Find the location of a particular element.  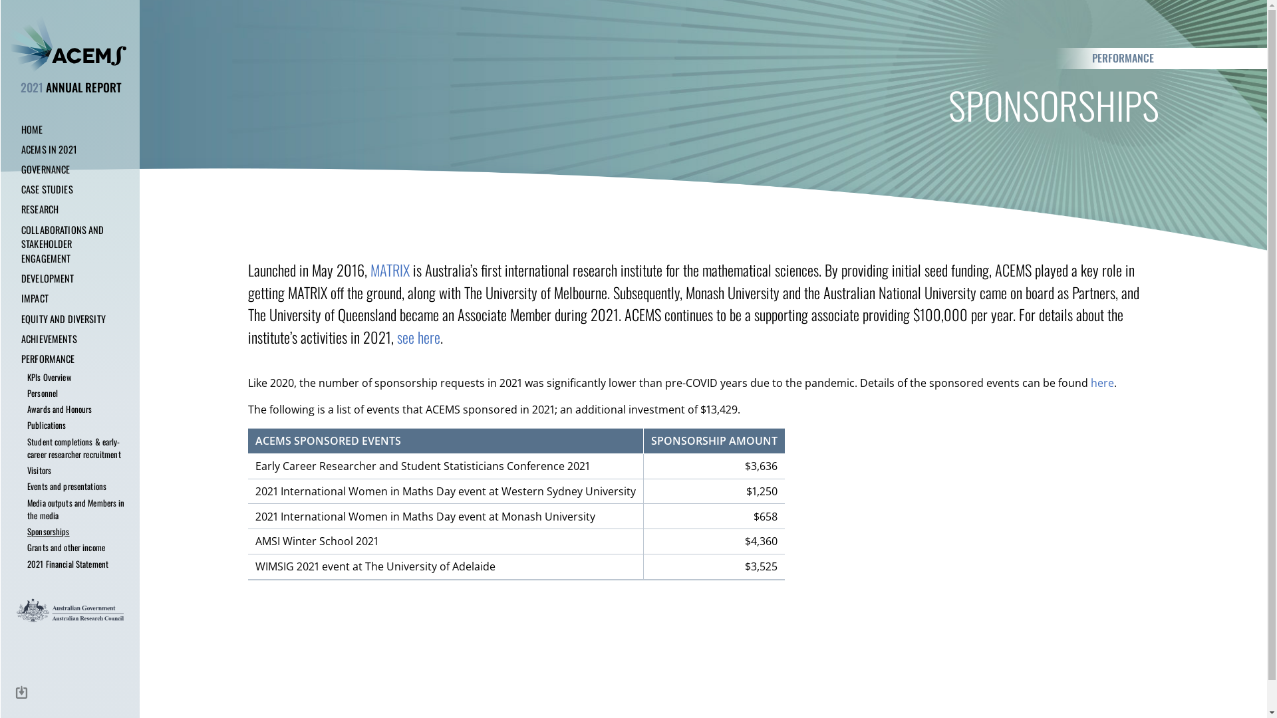

CASE STUDIES is located at coordinates (71, 189).